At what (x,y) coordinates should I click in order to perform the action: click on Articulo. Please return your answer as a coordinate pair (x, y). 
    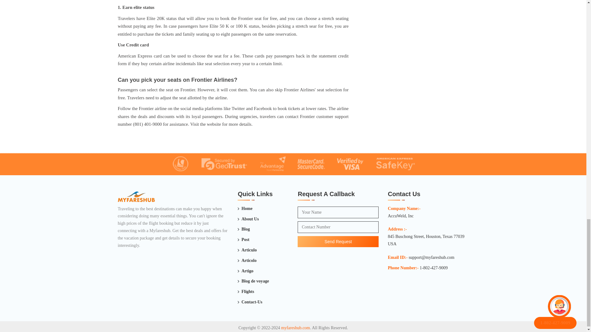
    Looking at the image, I should click on (247, 250).